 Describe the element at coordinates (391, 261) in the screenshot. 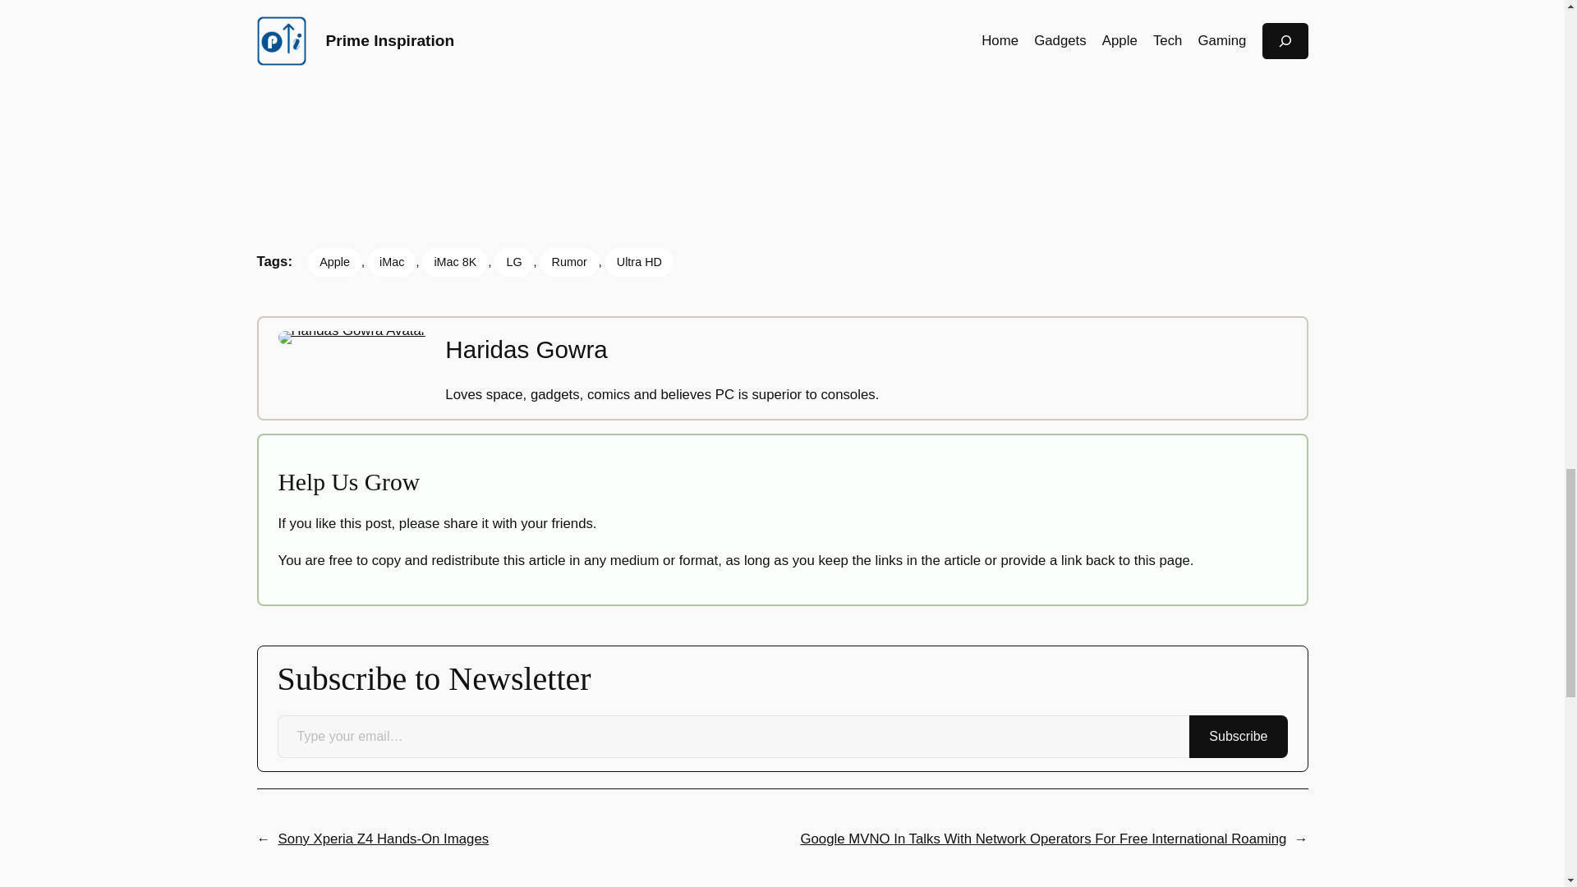

I see `iMac` at that location.